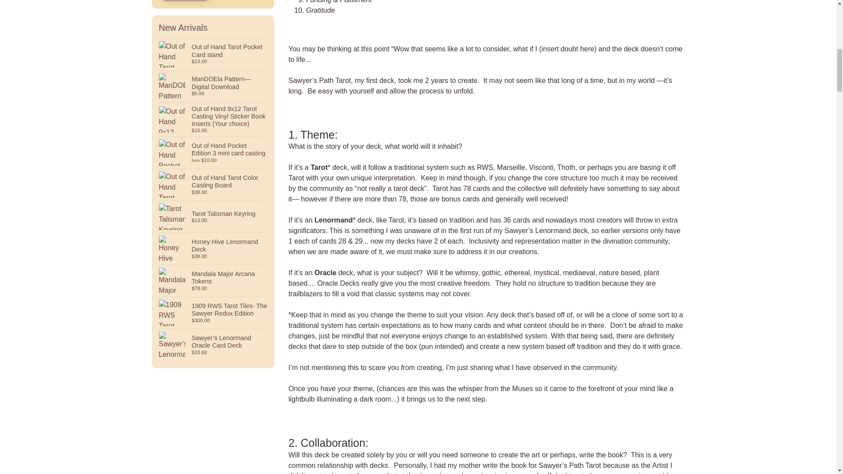 This screenshot has width=843, height=474. What do you see at coordinates (213, 153) in the screenshot?
I see `Out of Hand Pocket Edition 3 mini card casting` at bounding box center [213, 153].